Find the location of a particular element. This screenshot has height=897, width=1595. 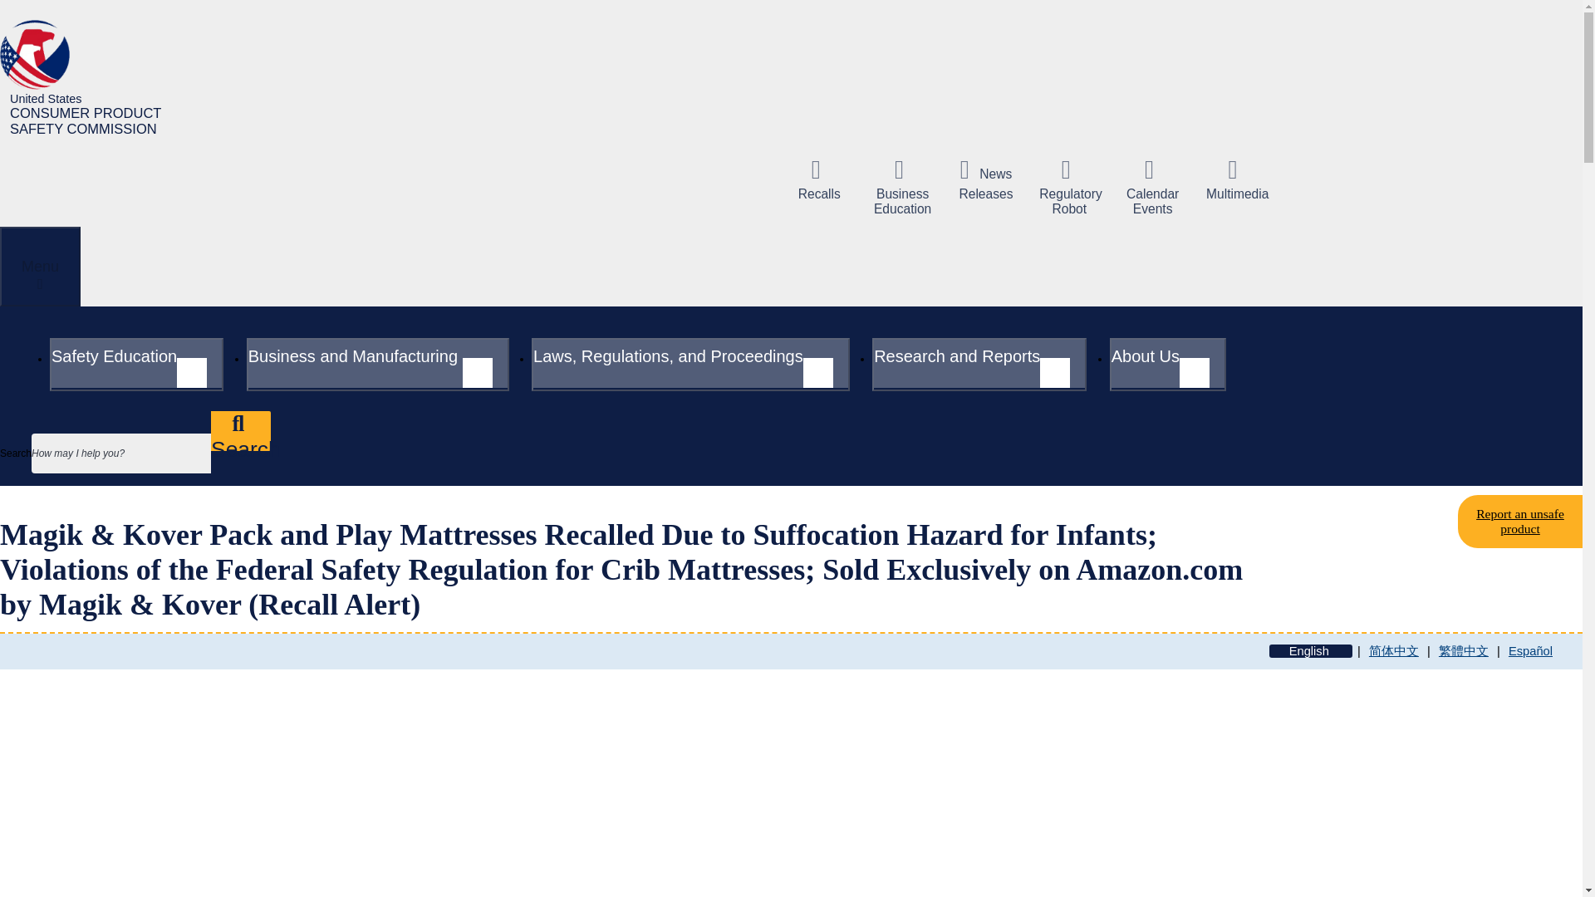

Business and Manufacturing is located at coordinates (377, 364).